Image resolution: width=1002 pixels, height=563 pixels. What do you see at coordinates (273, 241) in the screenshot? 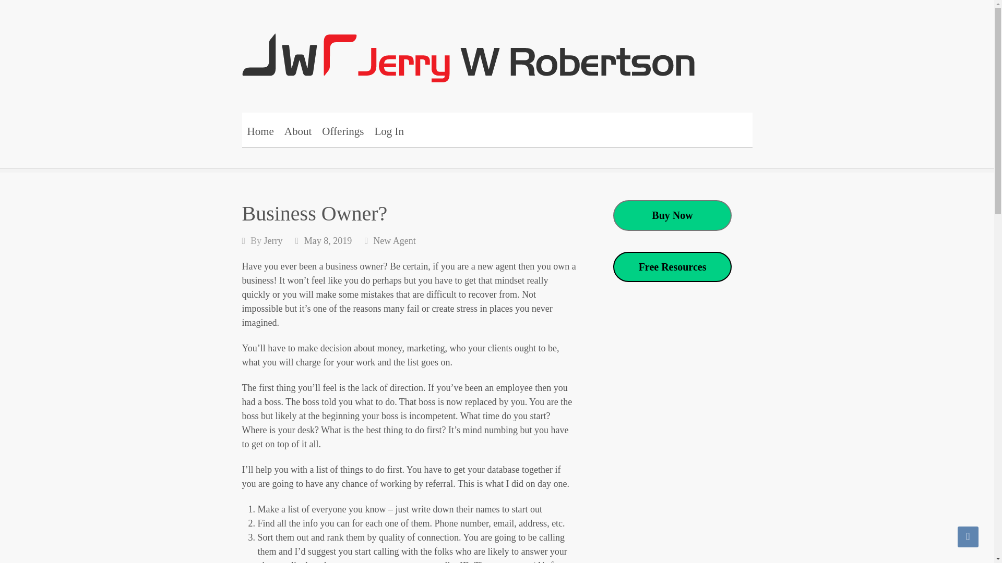
I see `Jerry` at bounding box center [273, 241].